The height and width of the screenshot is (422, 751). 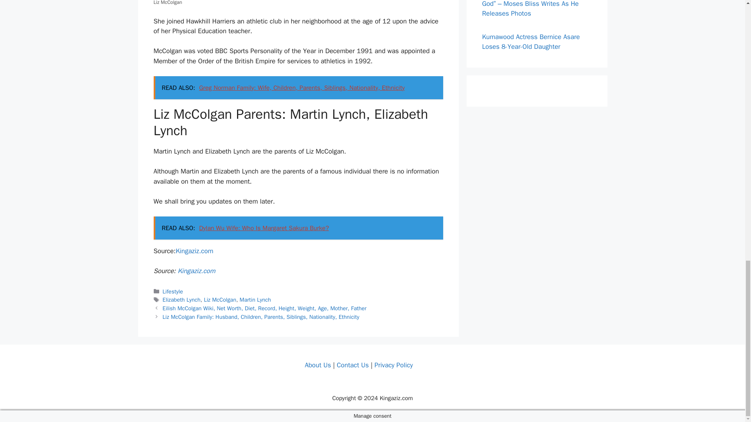 I want to click on Kumawood Actress Bernice Asare Loses 8-Year-Old Daughter, so click(x=531, y=42).